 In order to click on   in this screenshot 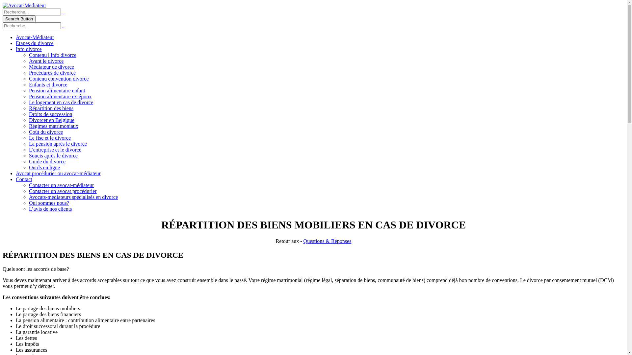, I will do `click(63, 26)`.